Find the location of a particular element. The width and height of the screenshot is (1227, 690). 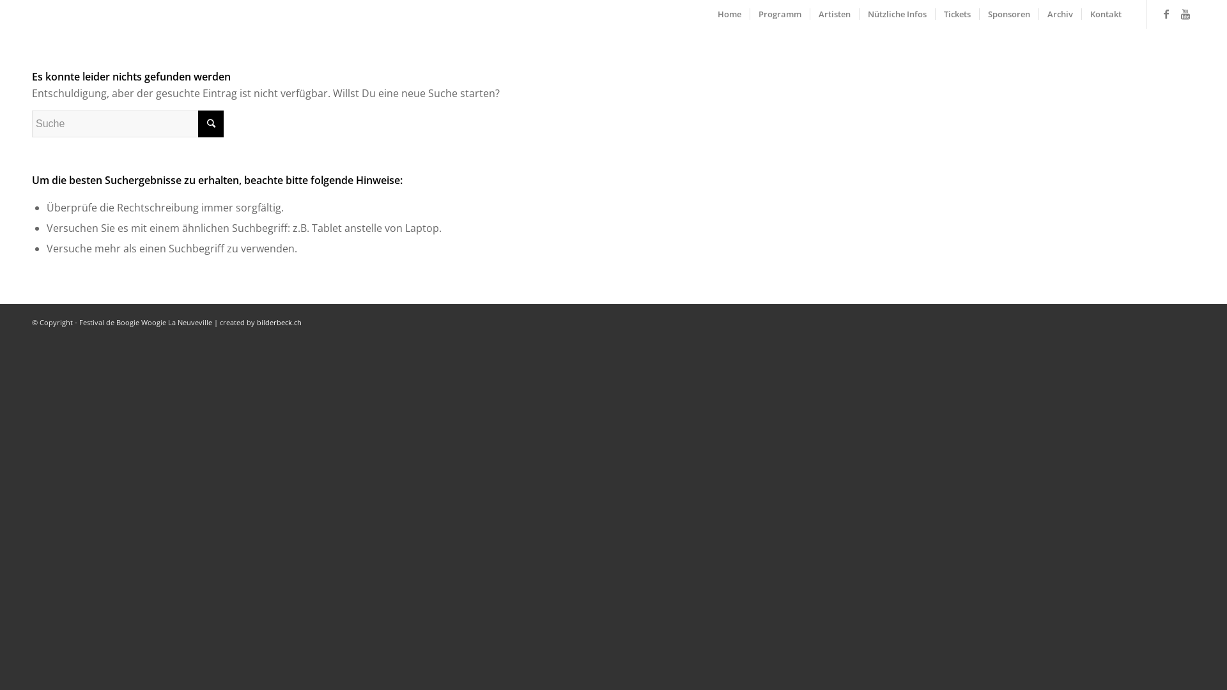

Archiv is located at coordinates (1060, 14).